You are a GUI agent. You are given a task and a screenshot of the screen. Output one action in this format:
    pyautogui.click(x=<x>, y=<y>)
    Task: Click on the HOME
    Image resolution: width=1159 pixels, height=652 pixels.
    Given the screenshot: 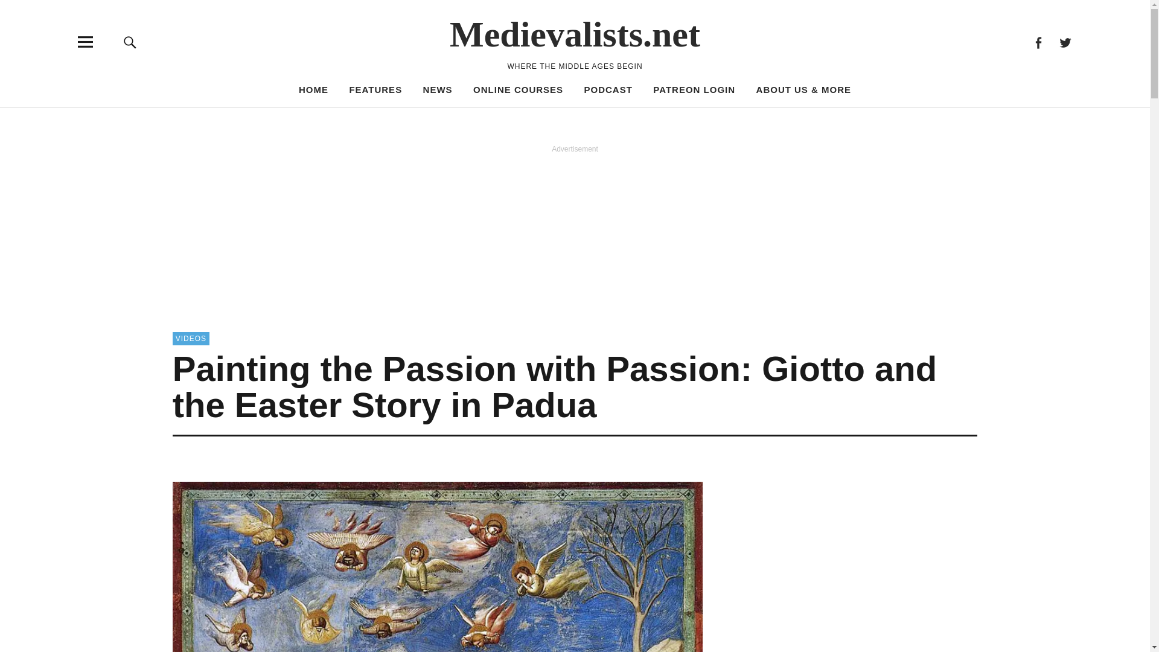 What is the action you would take?
    pyautogui.click(x=313, y=89)
    